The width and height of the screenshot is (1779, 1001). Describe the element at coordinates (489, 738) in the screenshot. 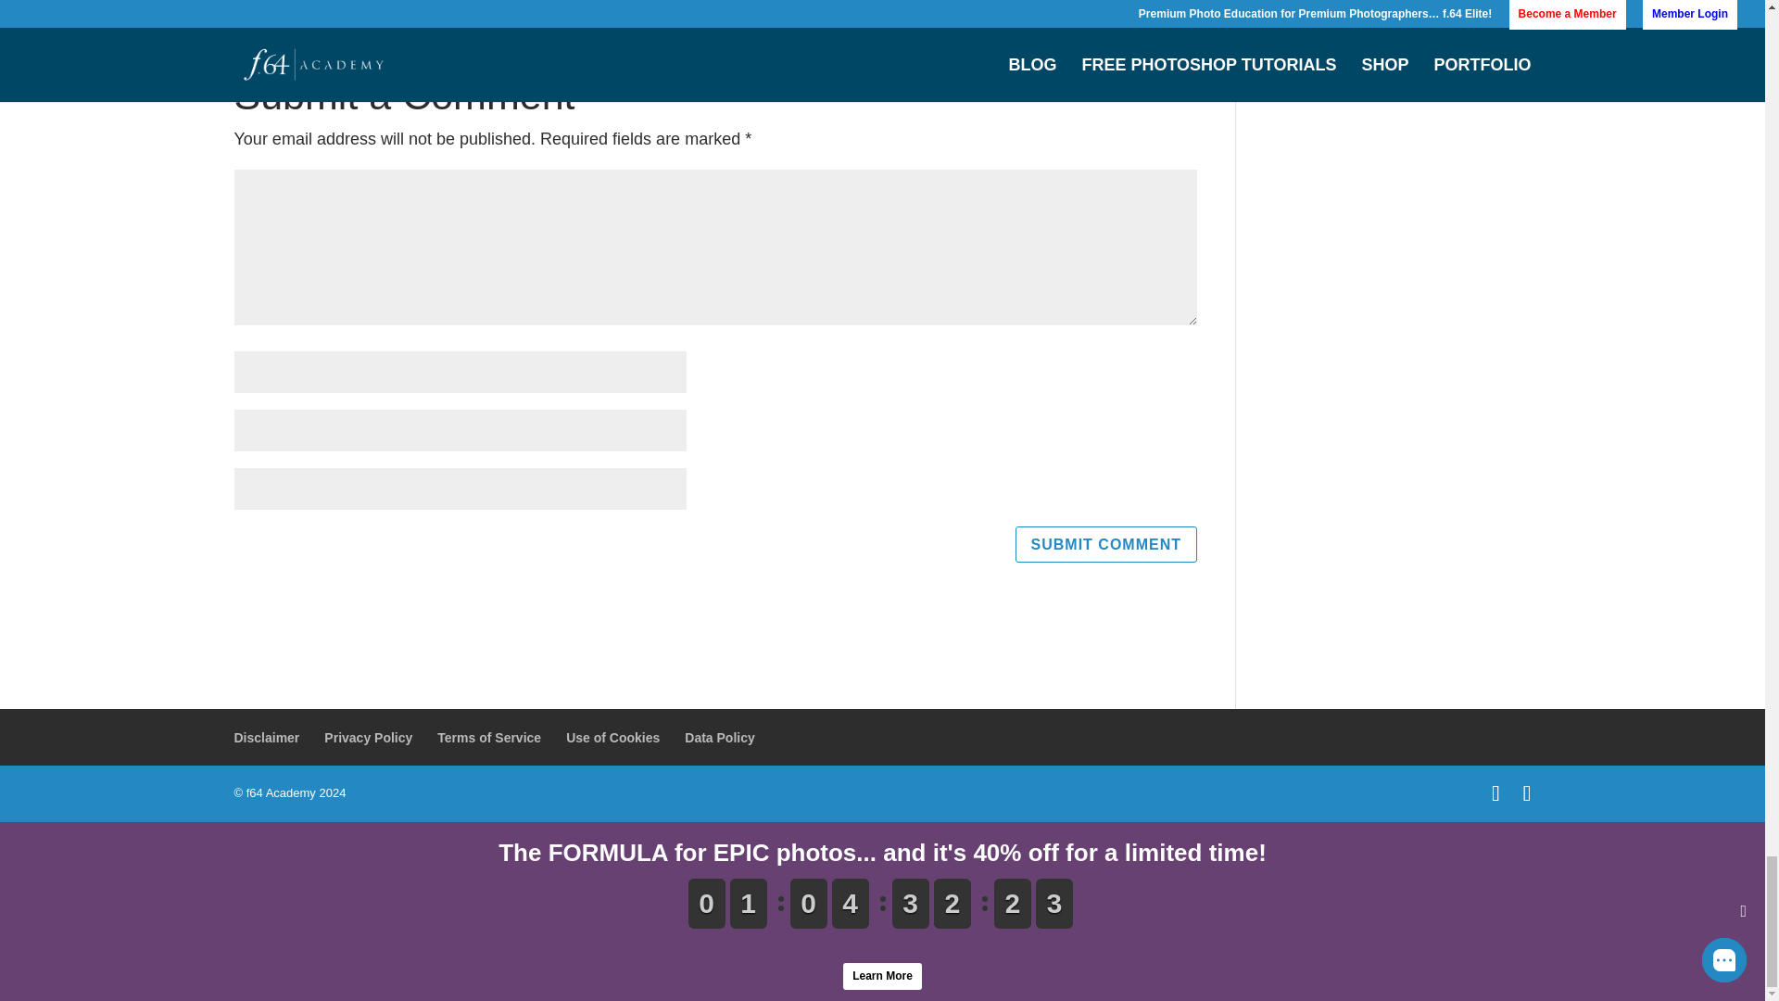

I see `Terms of Service` at that location.